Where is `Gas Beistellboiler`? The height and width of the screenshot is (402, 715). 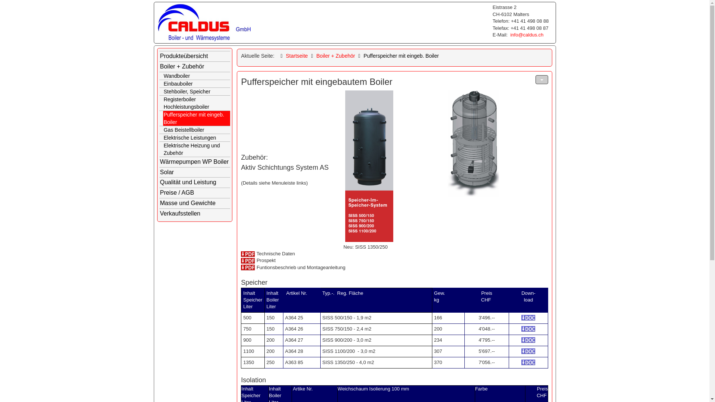
Gas Beistellboiler is located at coordinates (197, 130).